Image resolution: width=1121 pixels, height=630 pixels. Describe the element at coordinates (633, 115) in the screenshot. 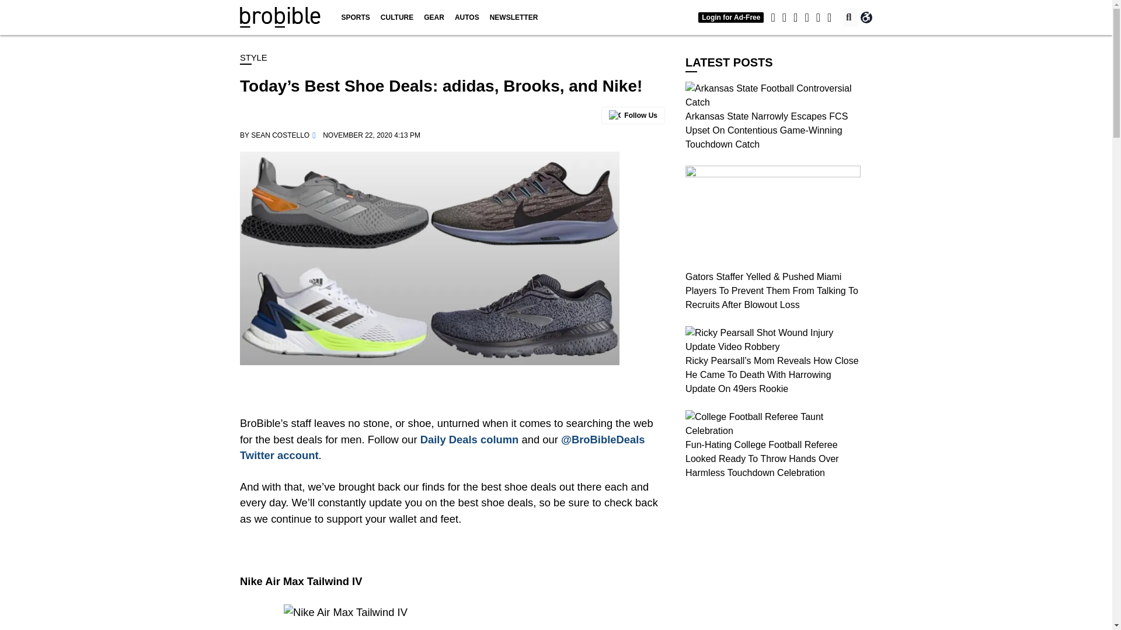

I see `Follow us on Google News` at that location.